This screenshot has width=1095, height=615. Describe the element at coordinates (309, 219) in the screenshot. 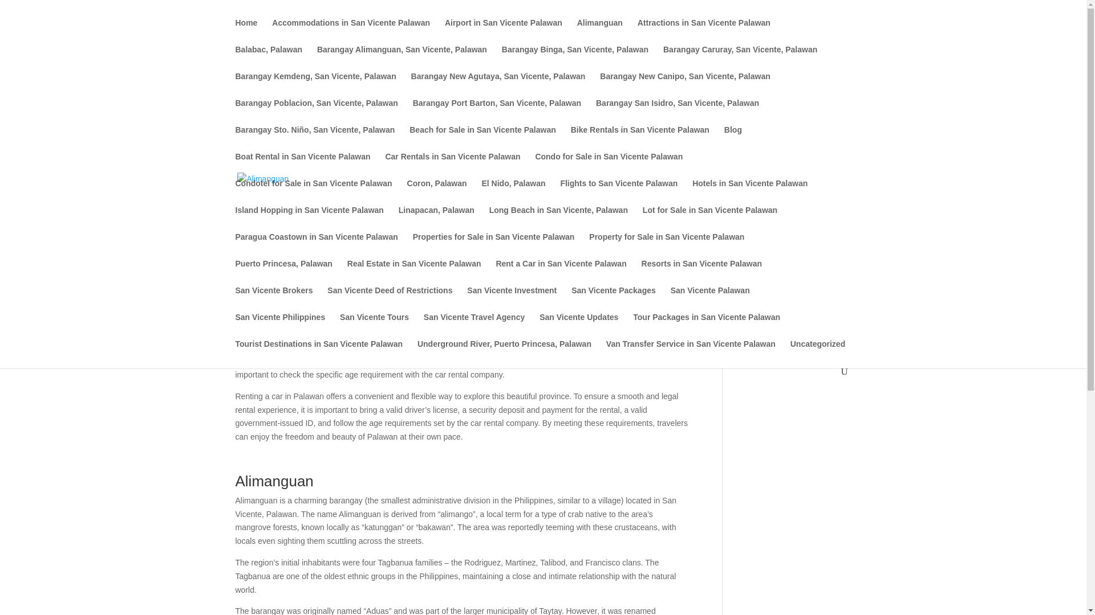

I see `Island Hopping in San Vicente Palawan` at that location.